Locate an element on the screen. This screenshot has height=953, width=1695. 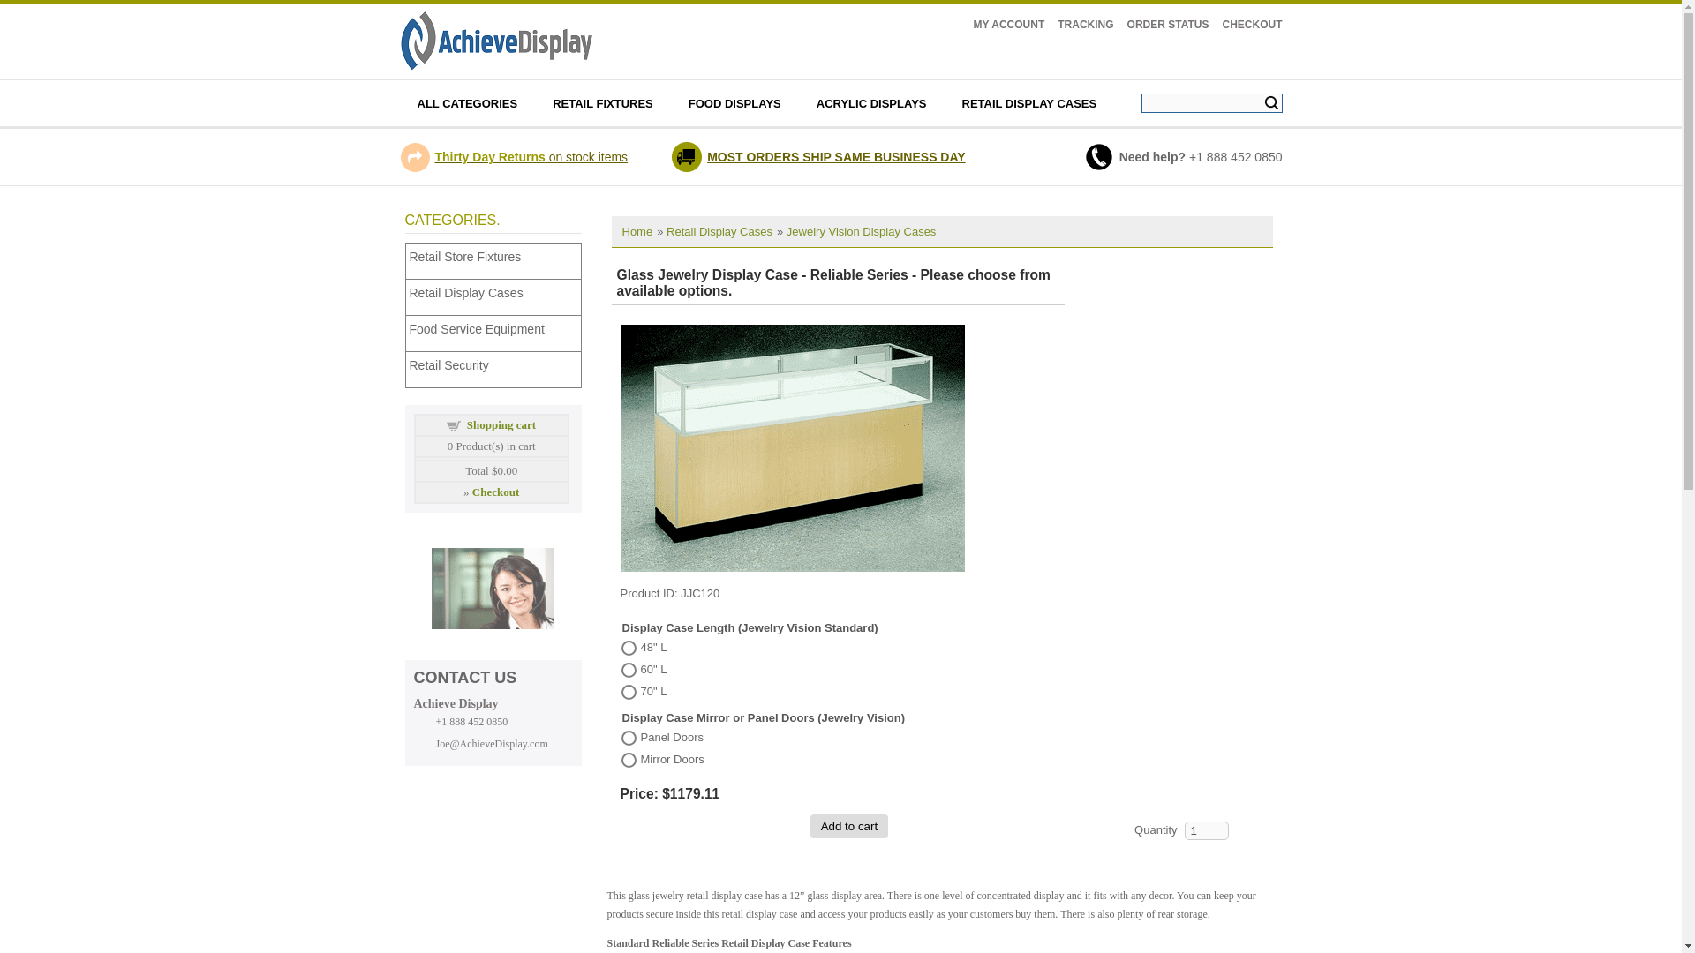
Search is located at coordinates (1271, 102).